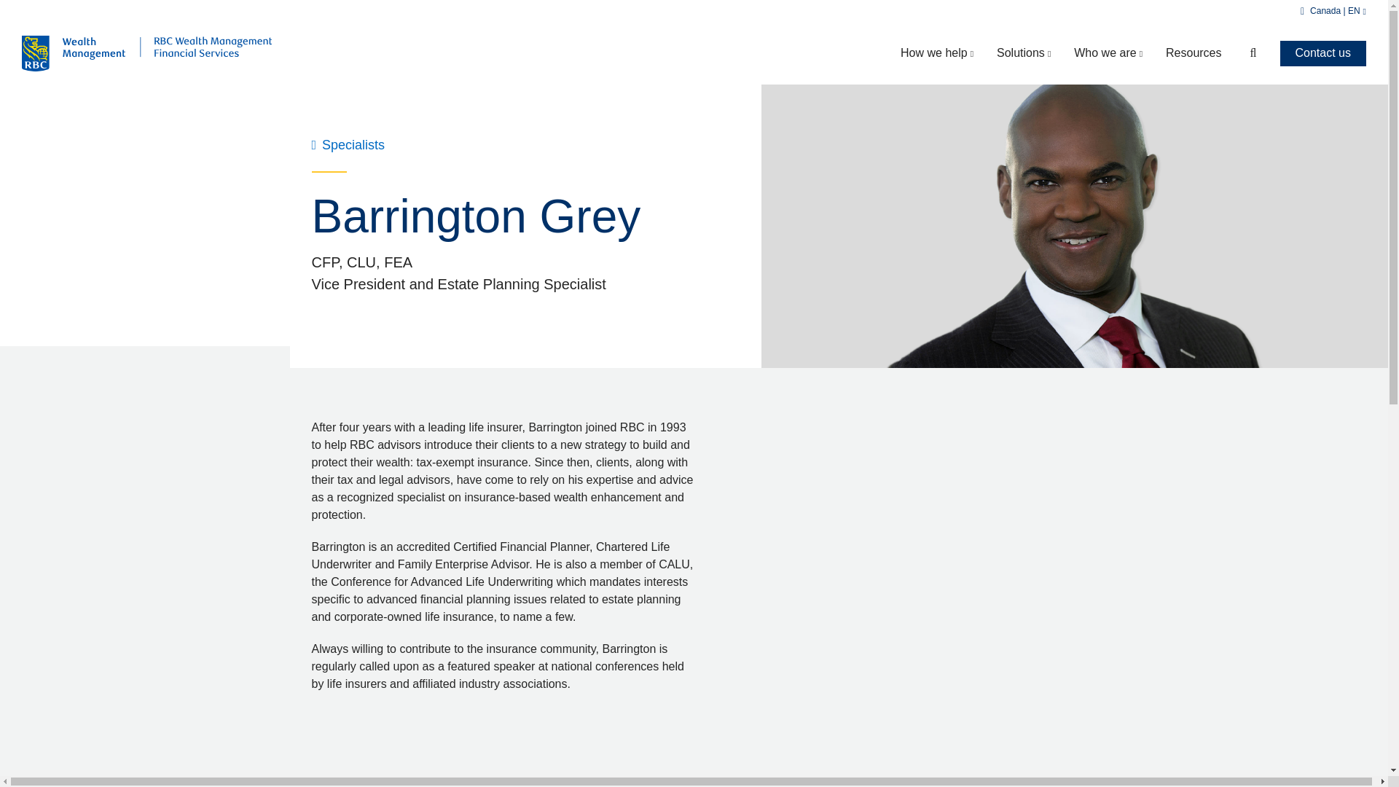 The image size is (1399, 787). What do you see at coordinates (1023, 52) in the screenshot?
I see `How we help` at bounding box center [1023, 52].